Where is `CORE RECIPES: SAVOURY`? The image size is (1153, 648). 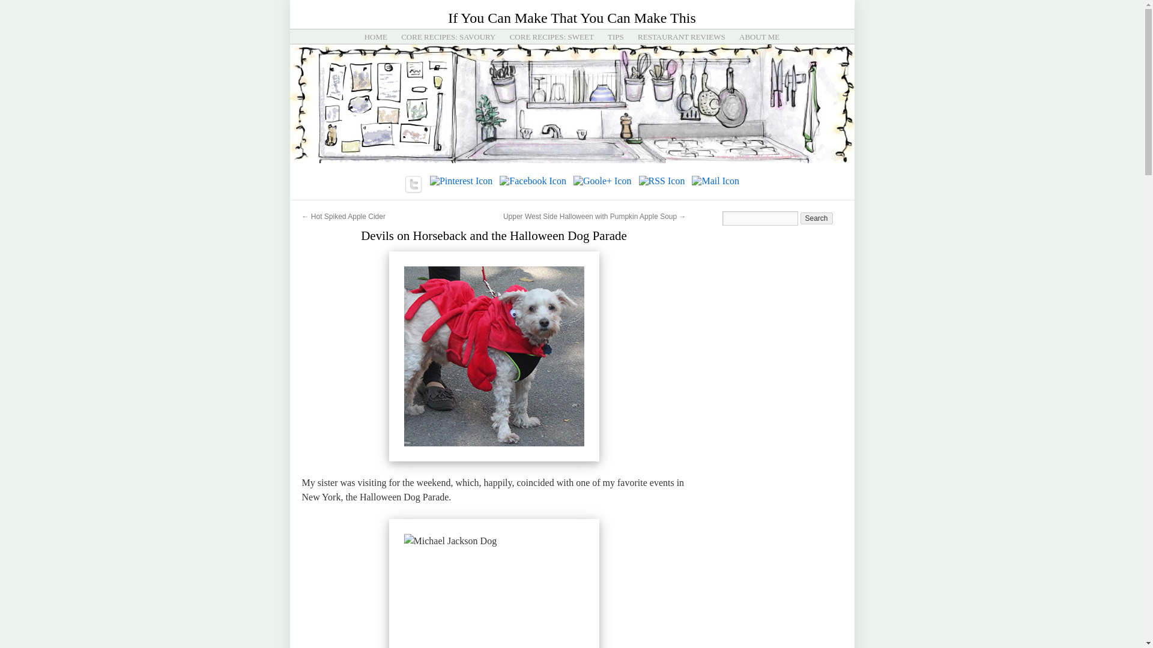 CORE RECIPES: SAVOURY is located at coordinates (448, 37).